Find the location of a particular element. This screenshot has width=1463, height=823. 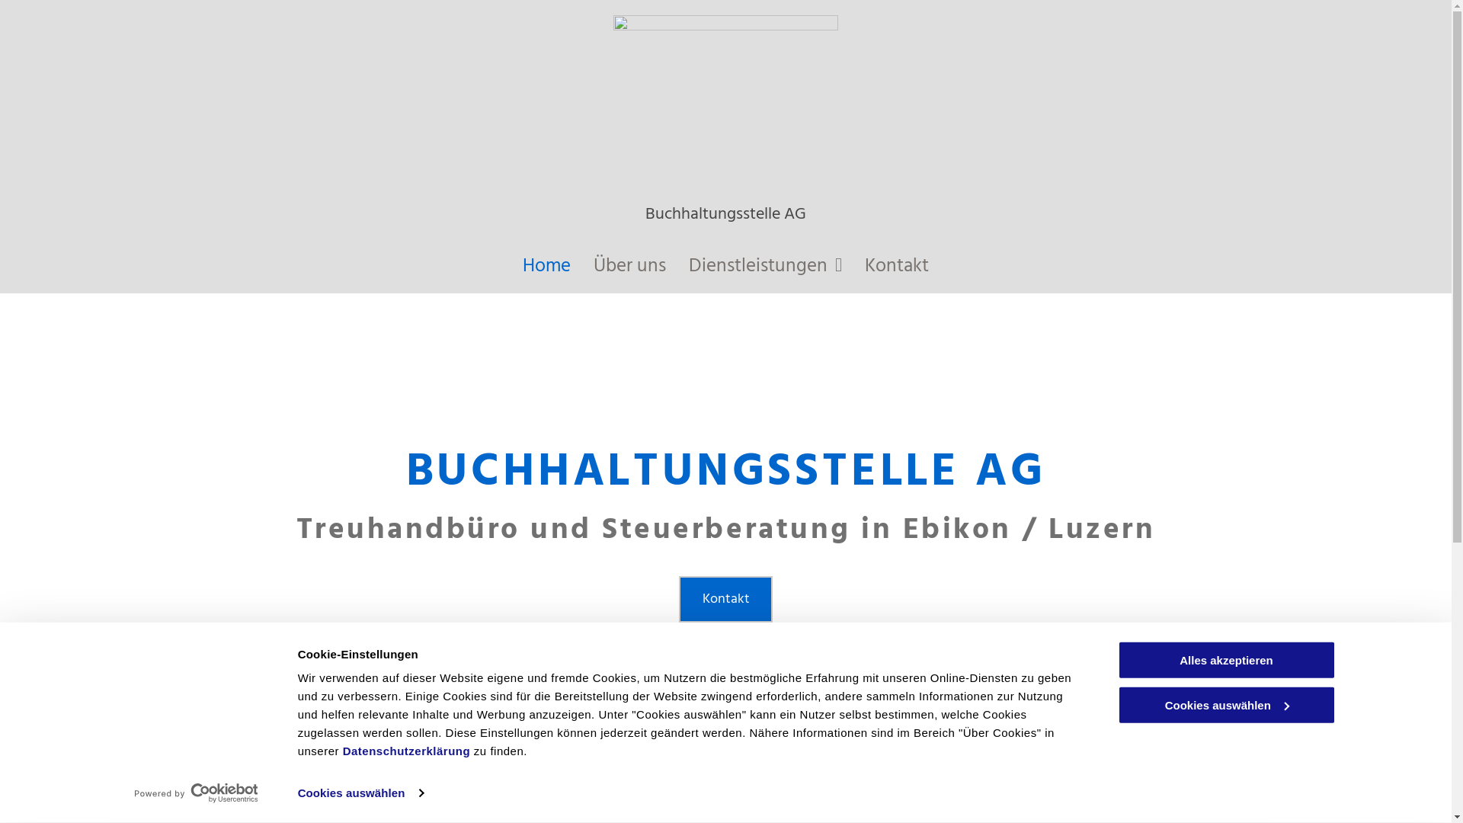

Home is located at coordinates (547, 267).